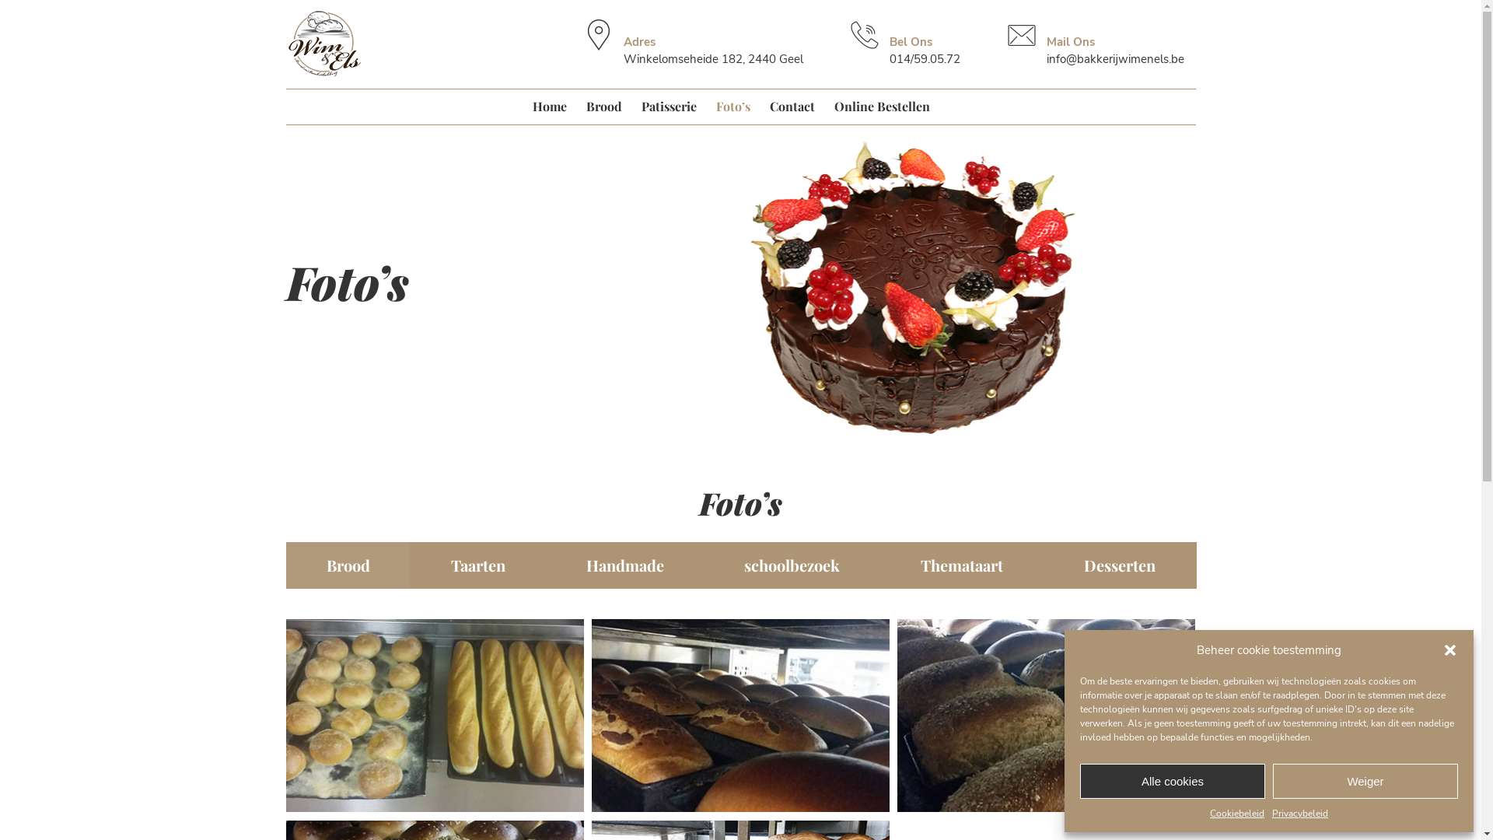  I want to click on Patisserie, so click(669, 106).